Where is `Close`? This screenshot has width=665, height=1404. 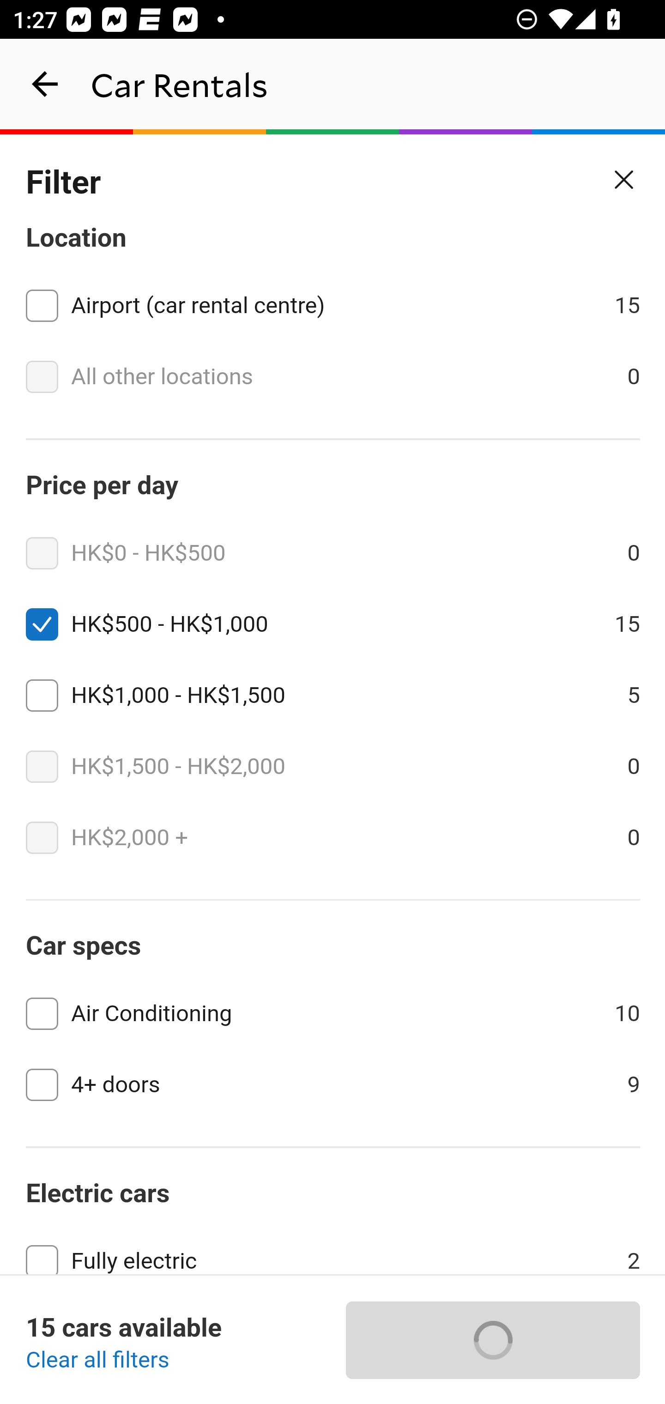
Close is located at coordinates (624, 180).